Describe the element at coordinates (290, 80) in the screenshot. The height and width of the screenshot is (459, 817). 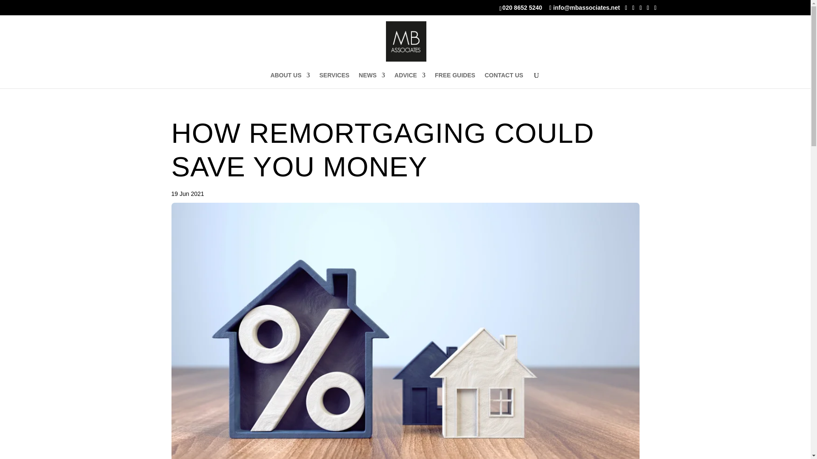
I see `ABOUT US` at that location.